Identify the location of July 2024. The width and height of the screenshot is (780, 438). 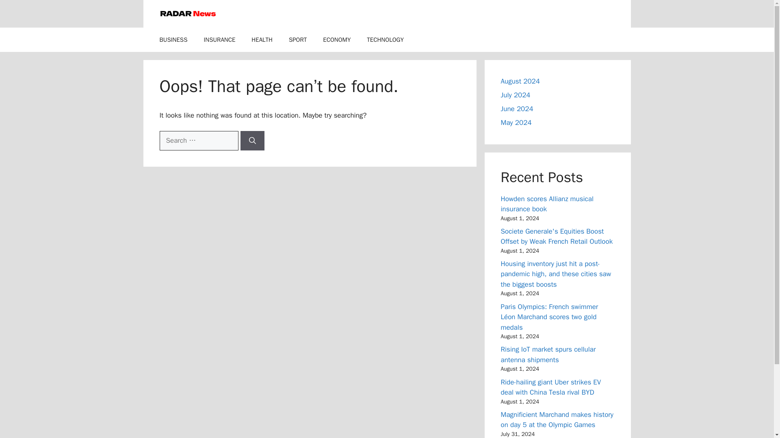
(515, 95).